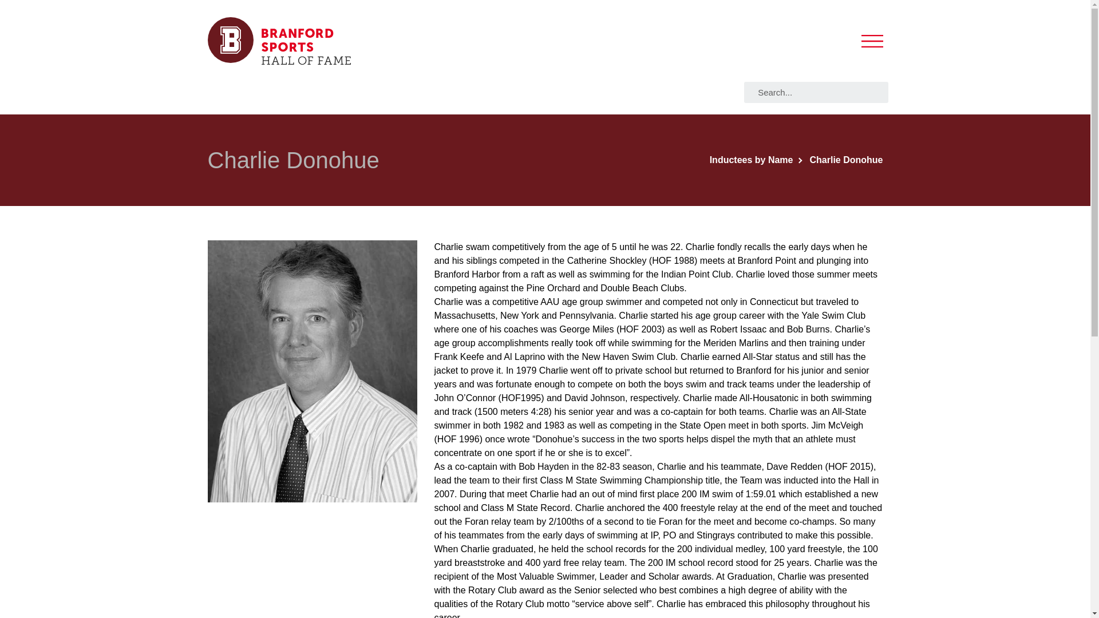  I want to click on Search, so click(819, 92).